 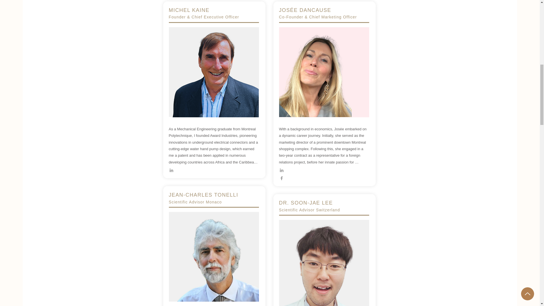 What do you see at coordinates (324, 263) in the screenshot?
I see `Dr. Soon-Jae Lee` at bounding box center [324, 263].